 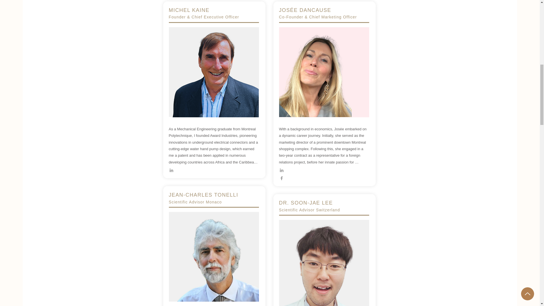 What do you see at coordinates (324, 263) in the screenshot?
I see `Dr. Soon-Jae Lee` at bounding box center [324, 263].